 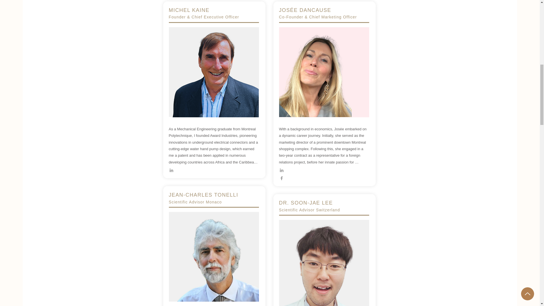 What do you see at coordinates (324, 263) in the screenshot?
I see `Dr. Soon-Jae Lee` at bounding box center [324, 263].